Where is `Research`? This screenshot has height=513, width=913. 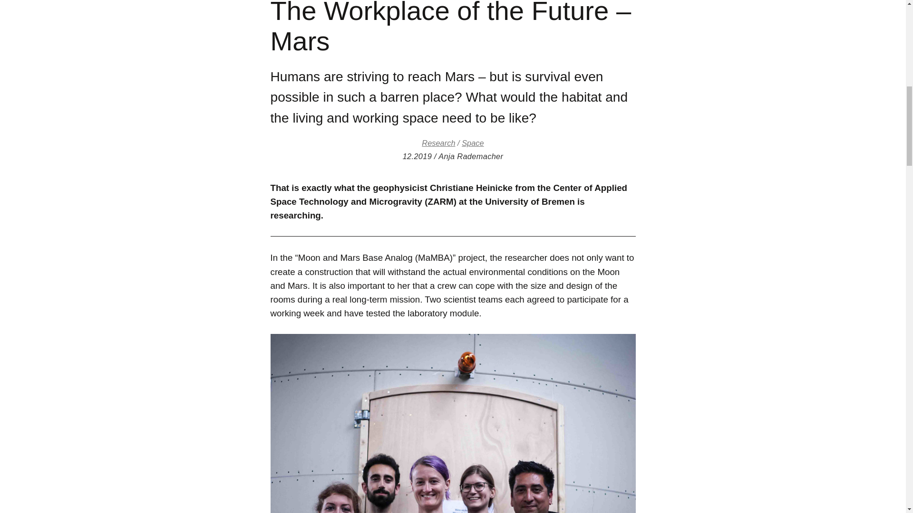 Research is located at coordinates (438, 142).